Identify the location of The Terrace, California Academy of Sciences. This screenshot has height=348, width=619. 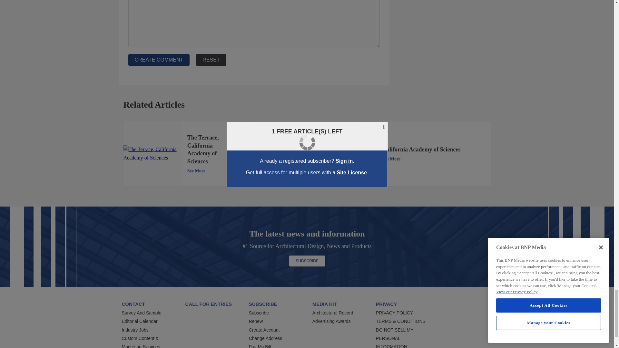
(152, 154).